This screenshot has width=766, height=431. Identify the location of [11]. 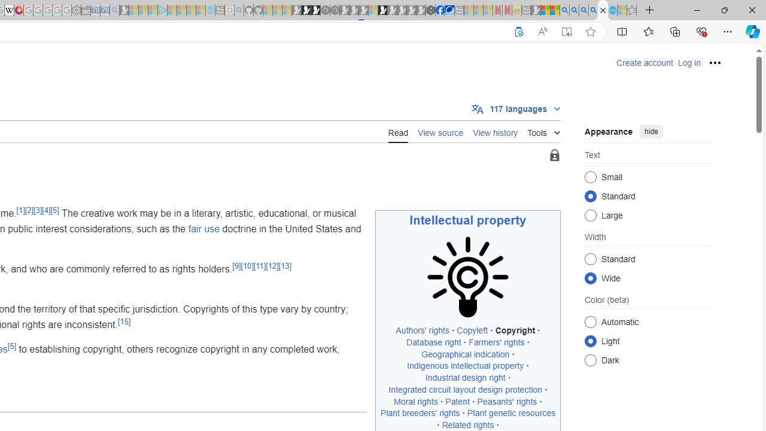
(260, 266).